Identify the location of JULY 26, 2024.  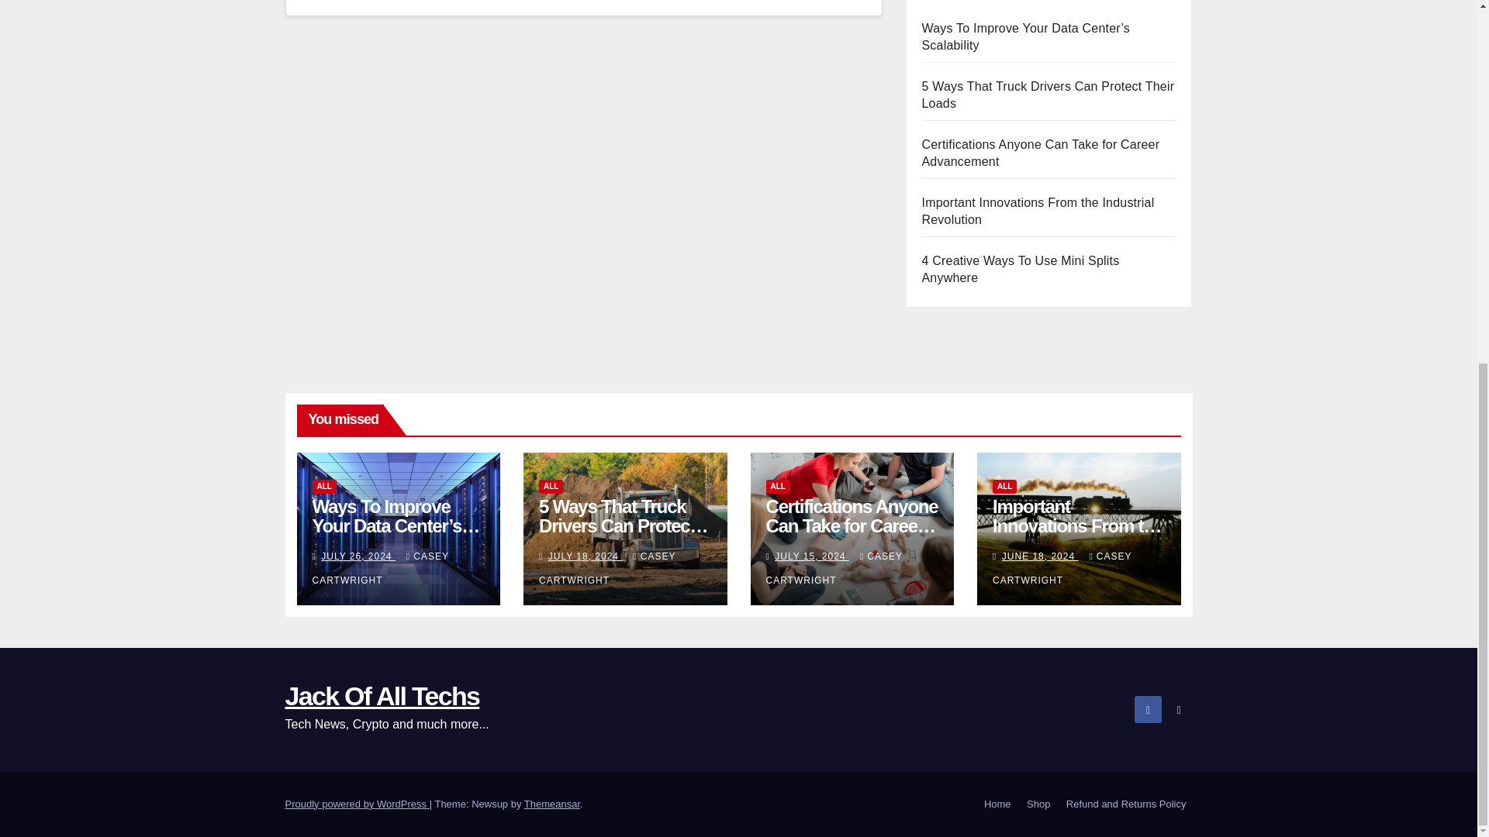
(811, 564).